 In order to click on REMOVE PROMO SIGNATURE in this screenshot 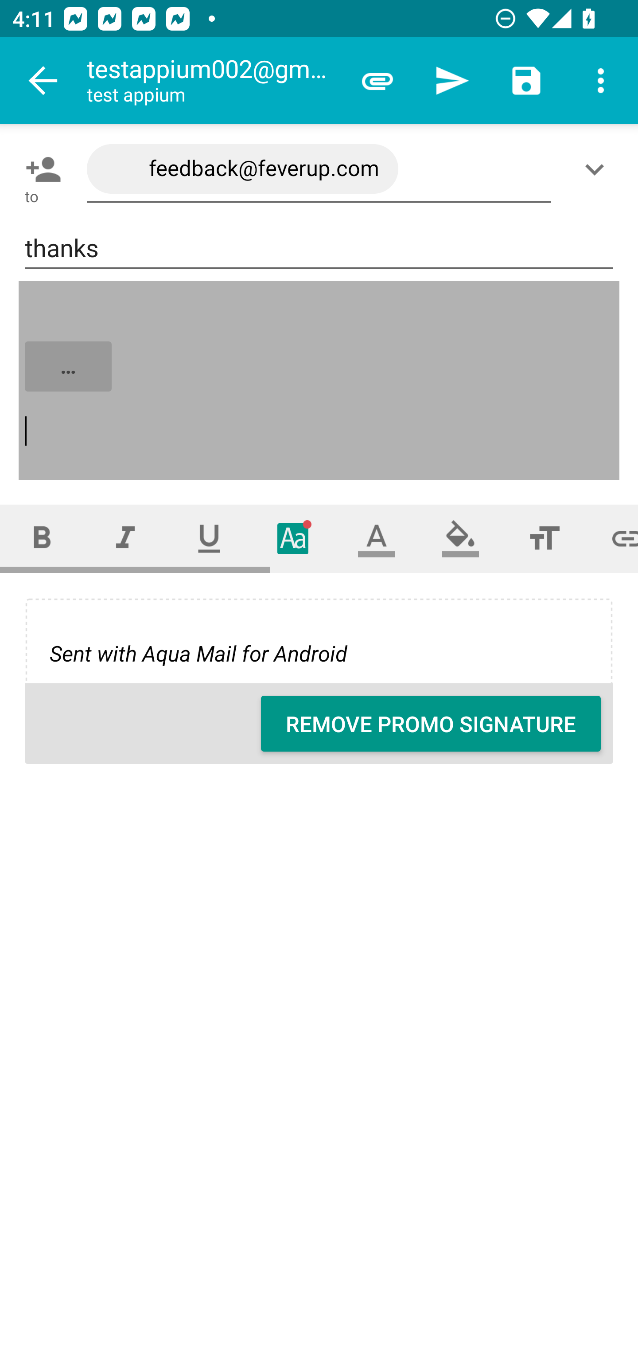, I will do `click(431, 724)`.